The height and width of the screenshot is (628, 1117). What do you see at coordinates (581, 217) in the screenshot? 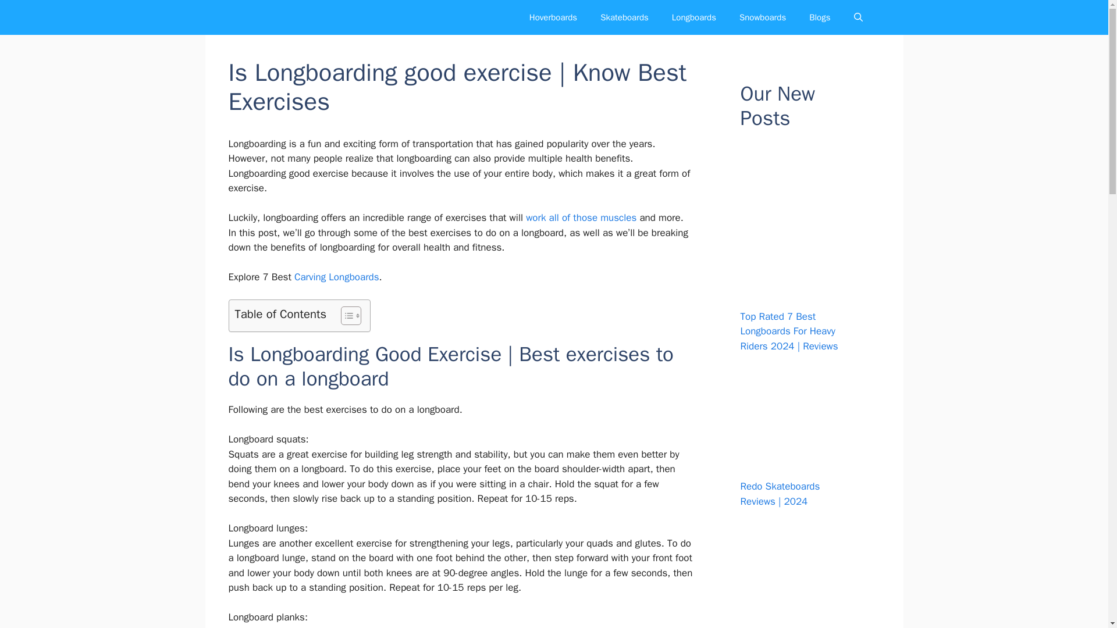
I see `work all of those muscles` at bounding box center [581, 217].